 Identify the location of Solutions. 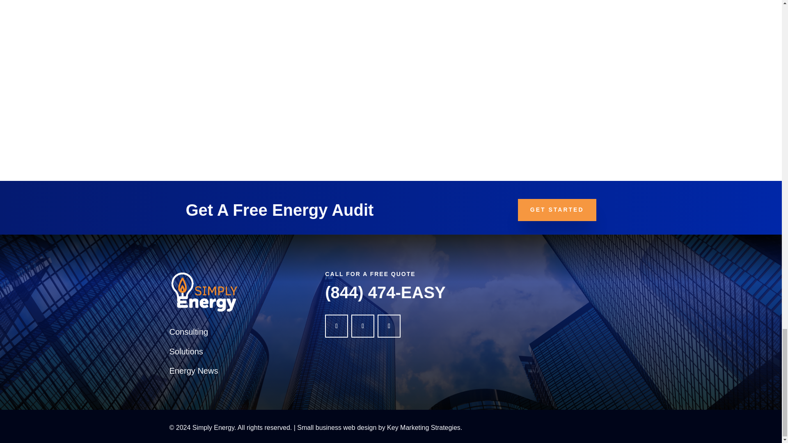
(186, 351).